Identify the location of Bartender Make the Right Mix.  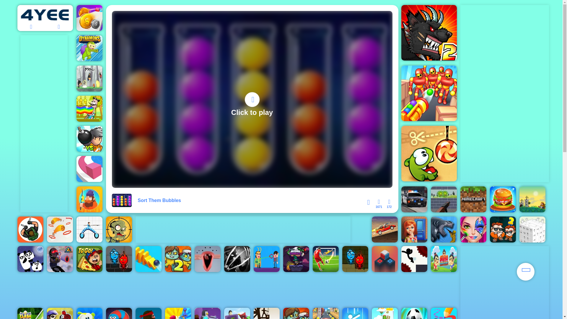
(89, 109).